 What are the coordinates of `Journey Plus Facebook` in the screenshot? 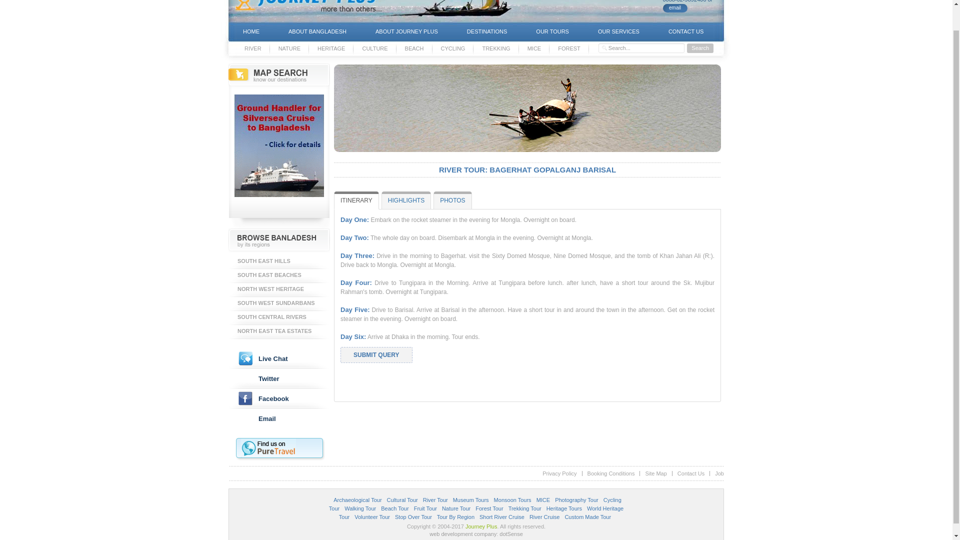 It's located at (279, 398).